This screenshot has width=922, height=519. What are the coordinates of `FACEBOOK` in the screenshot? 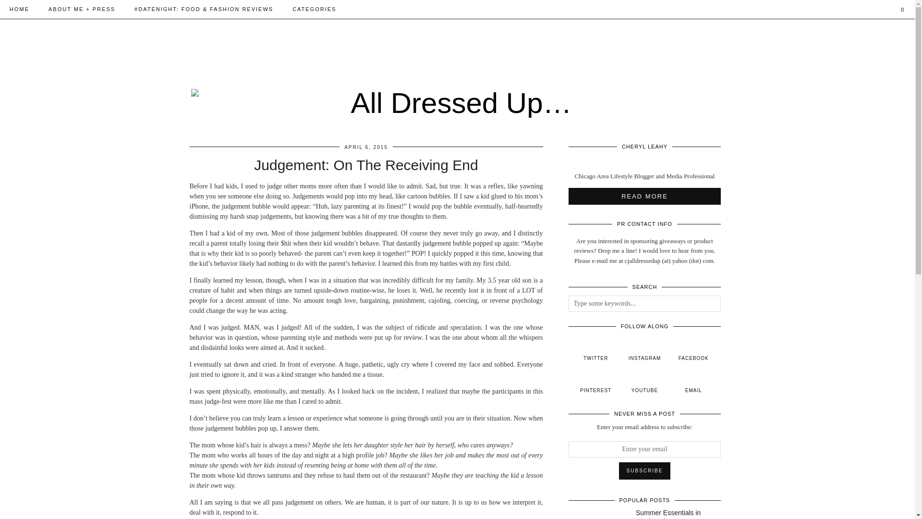 It's located at (693, 351).